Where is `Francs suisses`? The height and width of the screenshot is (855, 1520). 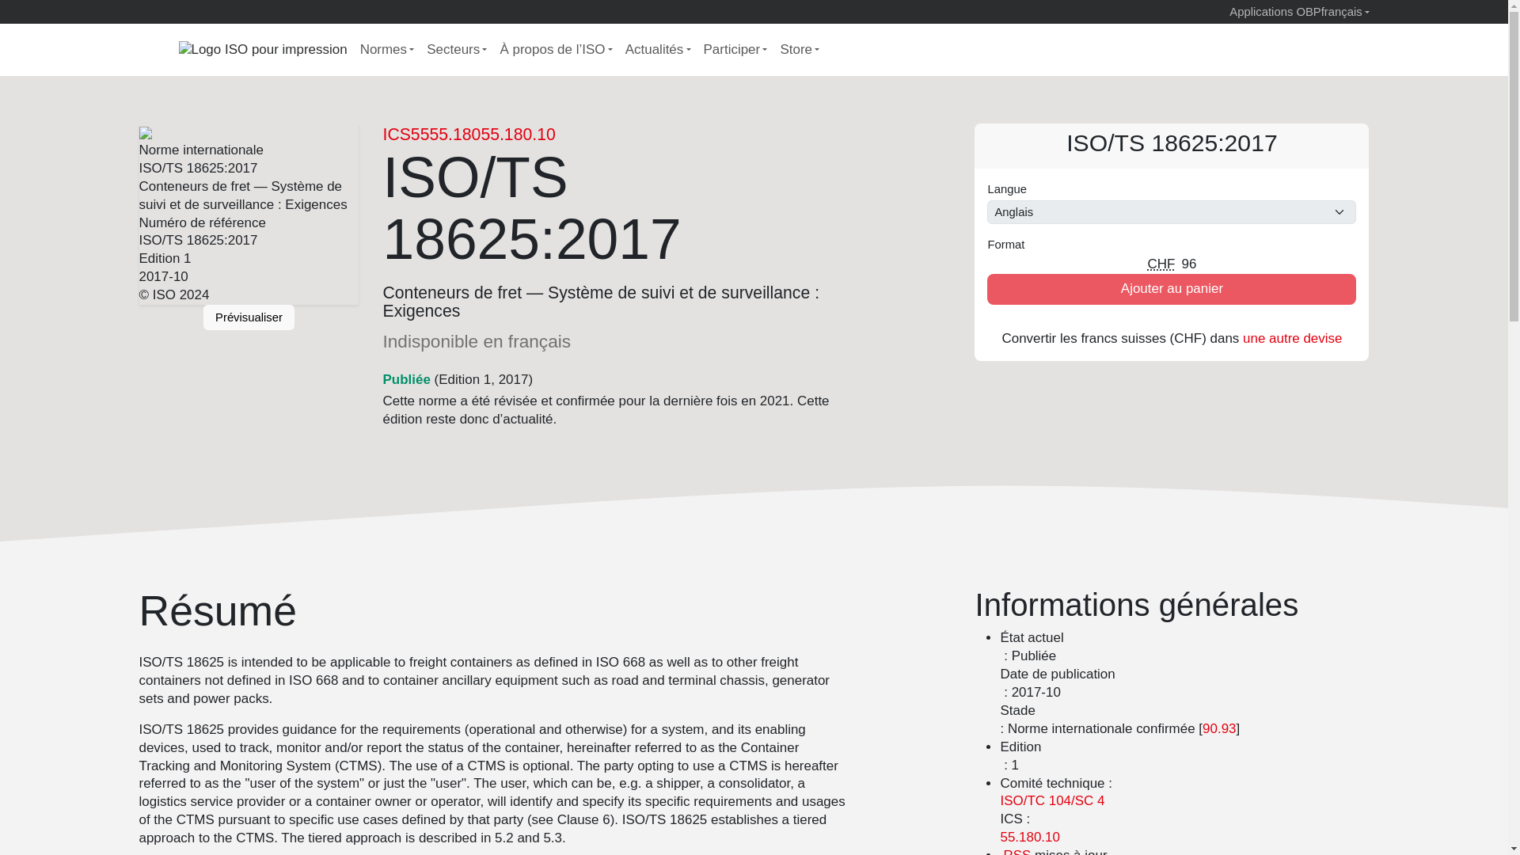
Francs suisses is located at coordinates (1161, 264).